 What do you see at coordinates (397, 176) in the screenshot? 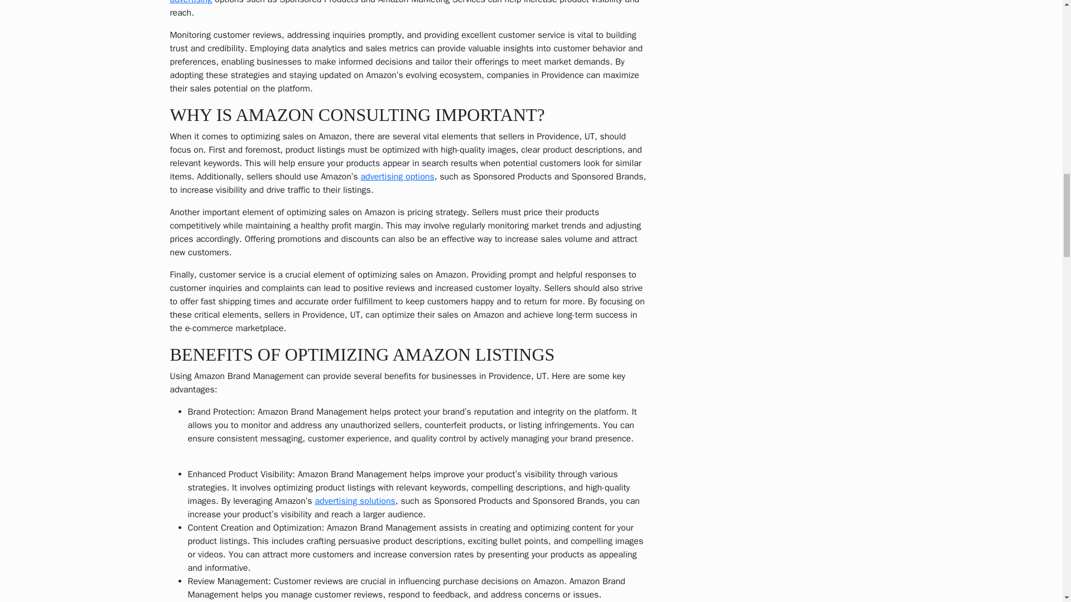
I see `advertising options` at bounding box center [397, 176].